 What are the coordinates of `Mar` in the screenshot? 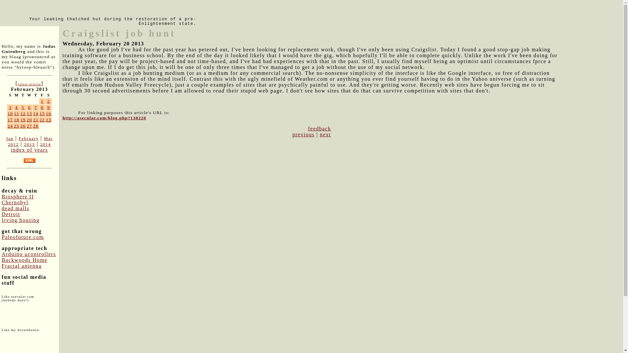 It's located at (48, 138).